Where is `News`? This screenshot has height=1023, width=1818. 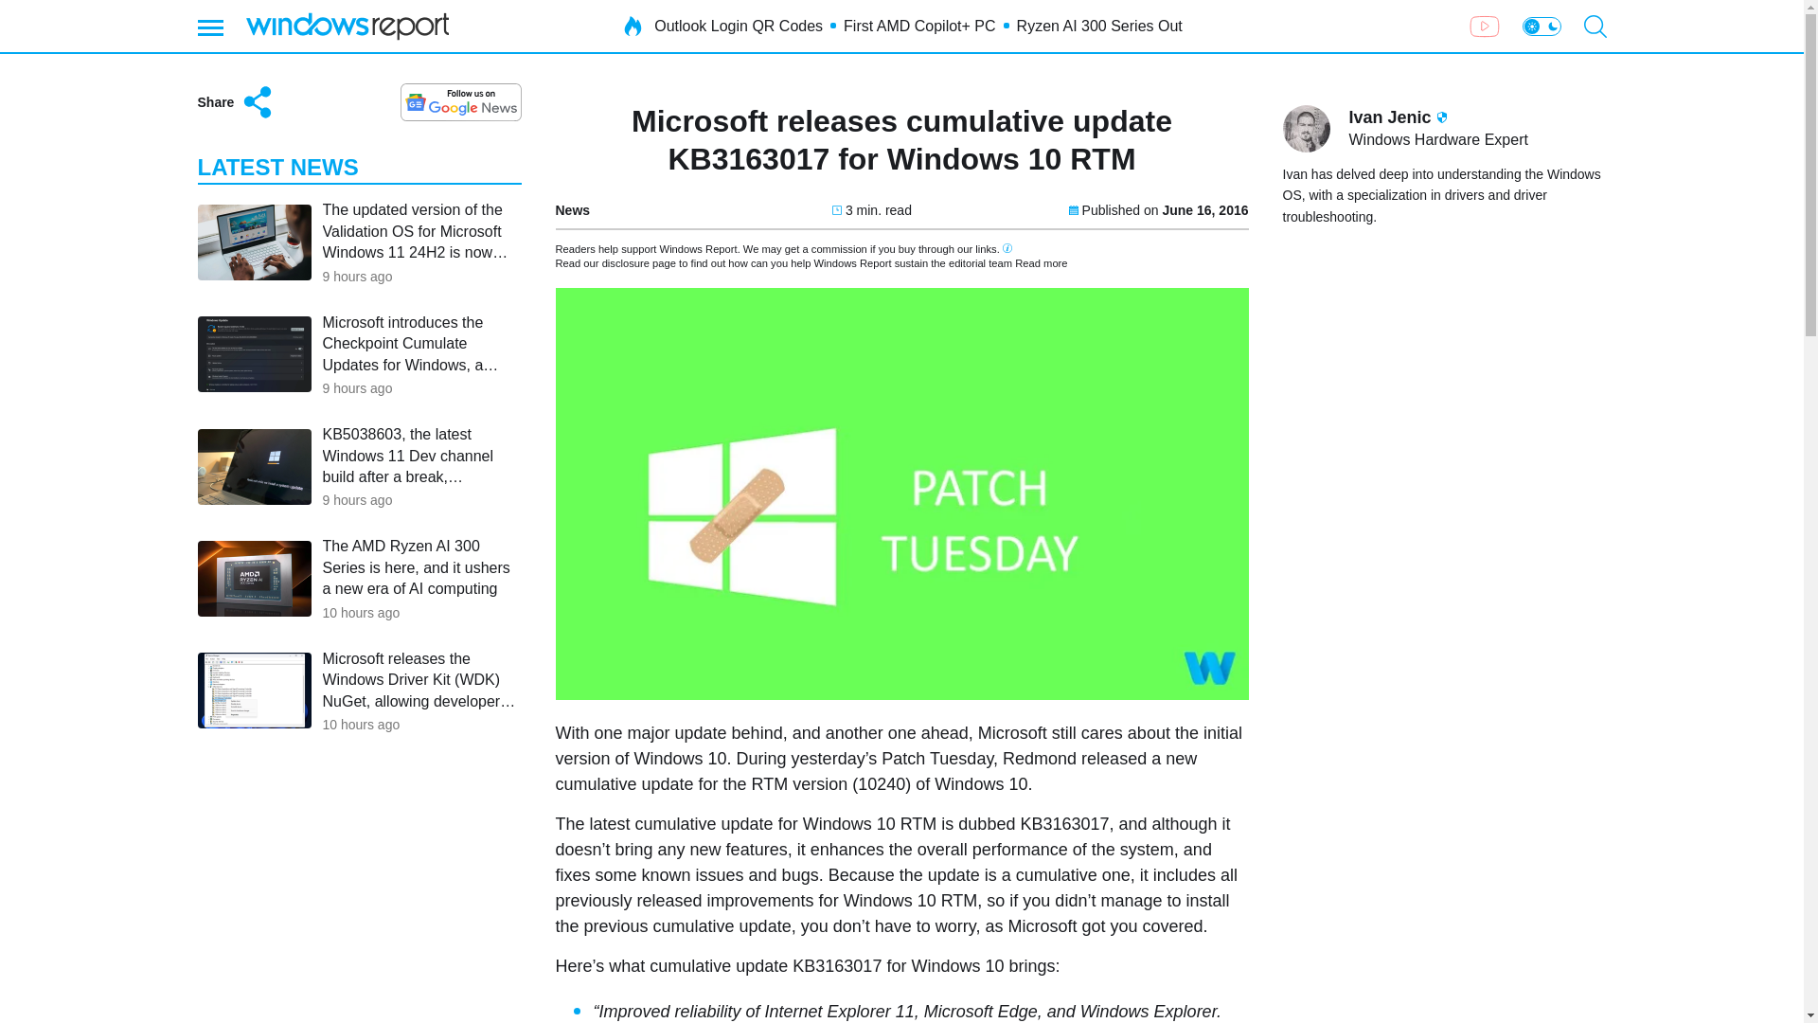 News is located at coordinates (572, 210).